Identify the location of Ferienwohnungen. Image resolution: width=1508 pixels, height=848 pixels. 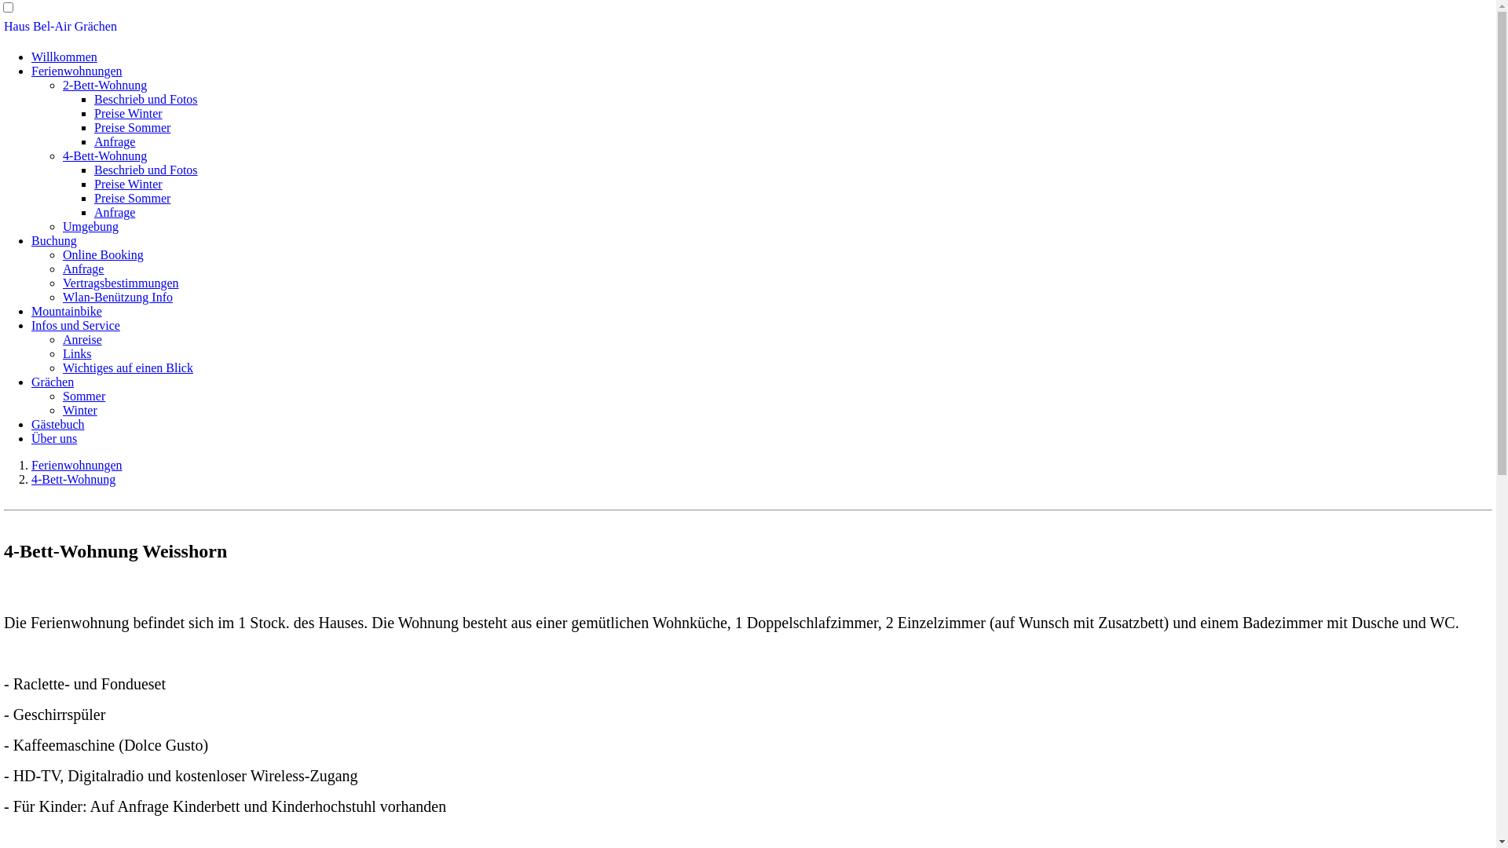
(77, 465).